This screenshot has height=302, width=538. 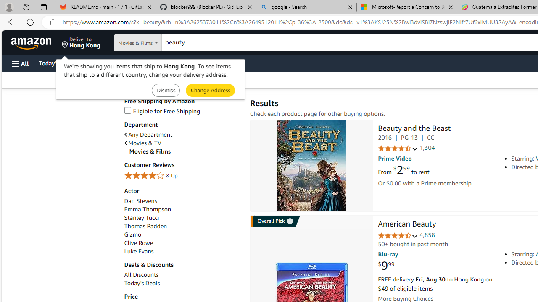 I want to click on Luke Evans, so click(x=139, y=251).